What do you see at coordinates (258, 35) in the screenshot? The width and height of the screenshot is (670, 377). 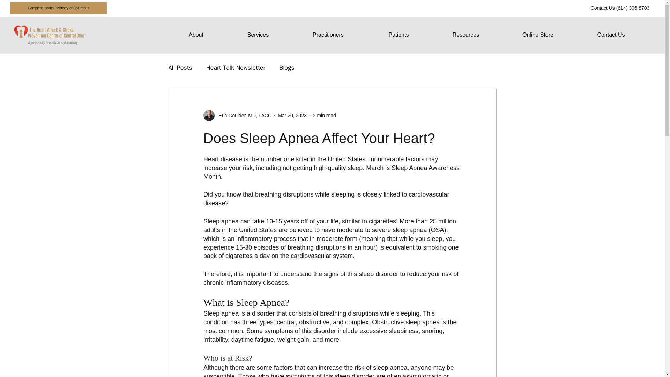 I see `Services` at bounding box center [258, 35].